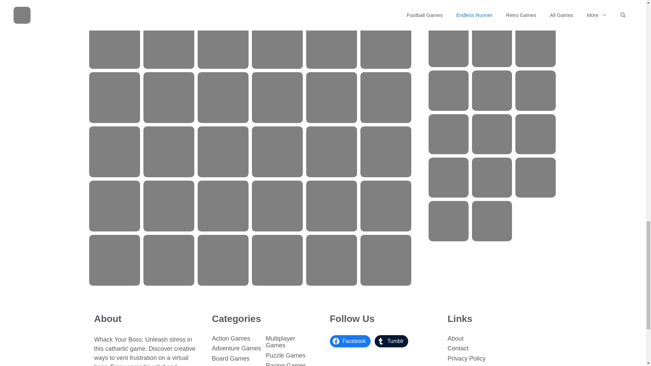  Describe the element at coordinates (331, 43) in the screenshot. I see `OvO` at that location.